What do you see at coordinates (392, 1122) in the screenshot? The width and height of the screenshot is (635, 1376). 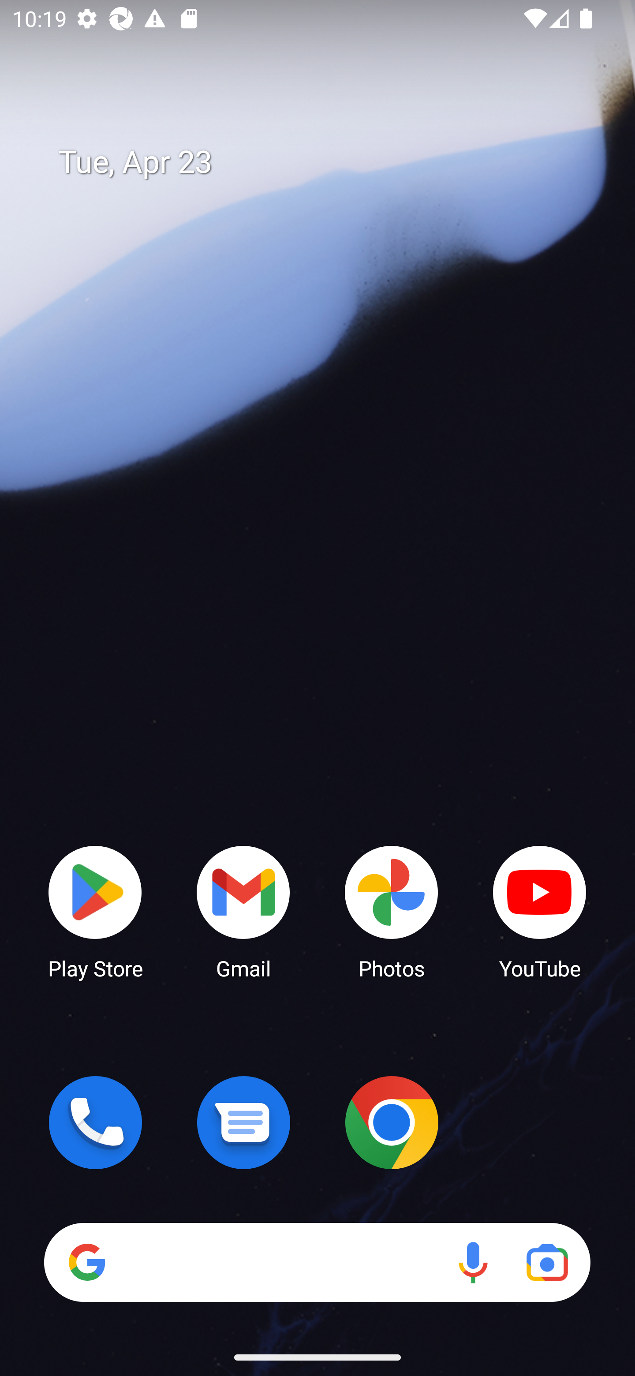 I see `Chrome` at bounding box center [392, 1122].